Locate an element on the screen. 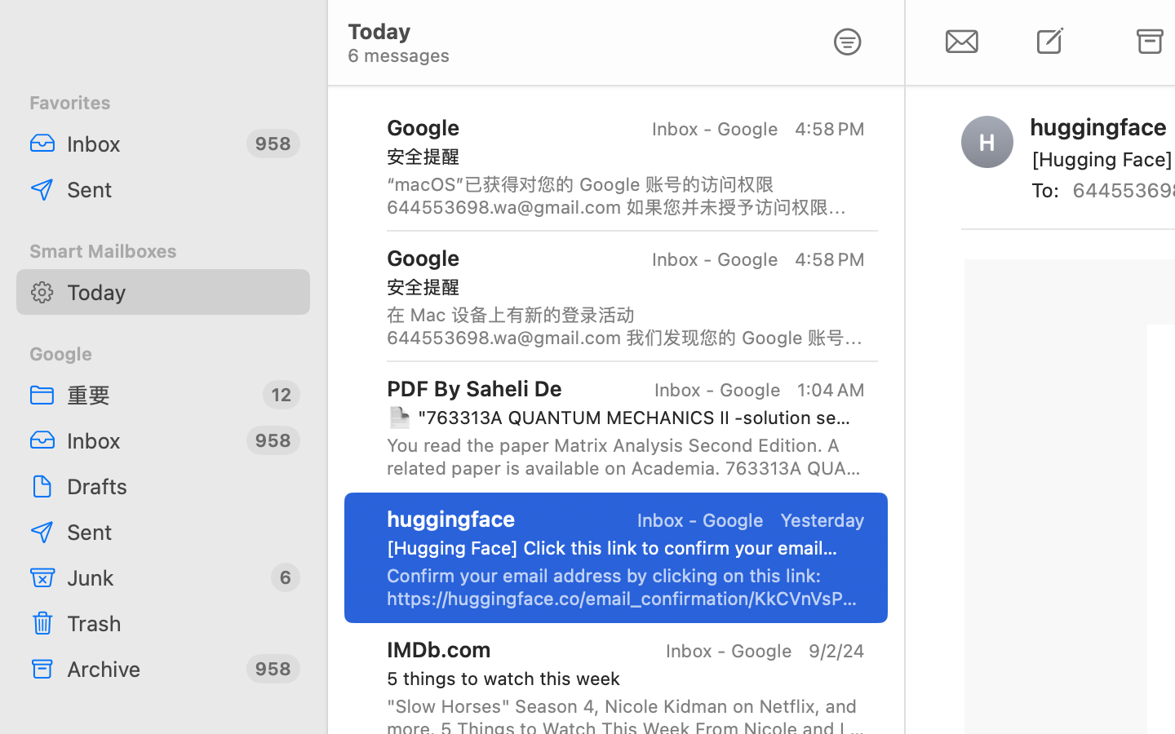  Confirm your email address by clicking on this link: https://huggingface.co/email_confirmation/KkCVnVsPgWKdzUnjgsmNfQwgnwKH If you didn't create a Hugging Face account, you can ignore this email. Hugging Face: The AI community building the future. is located at coordinates (626, 587).